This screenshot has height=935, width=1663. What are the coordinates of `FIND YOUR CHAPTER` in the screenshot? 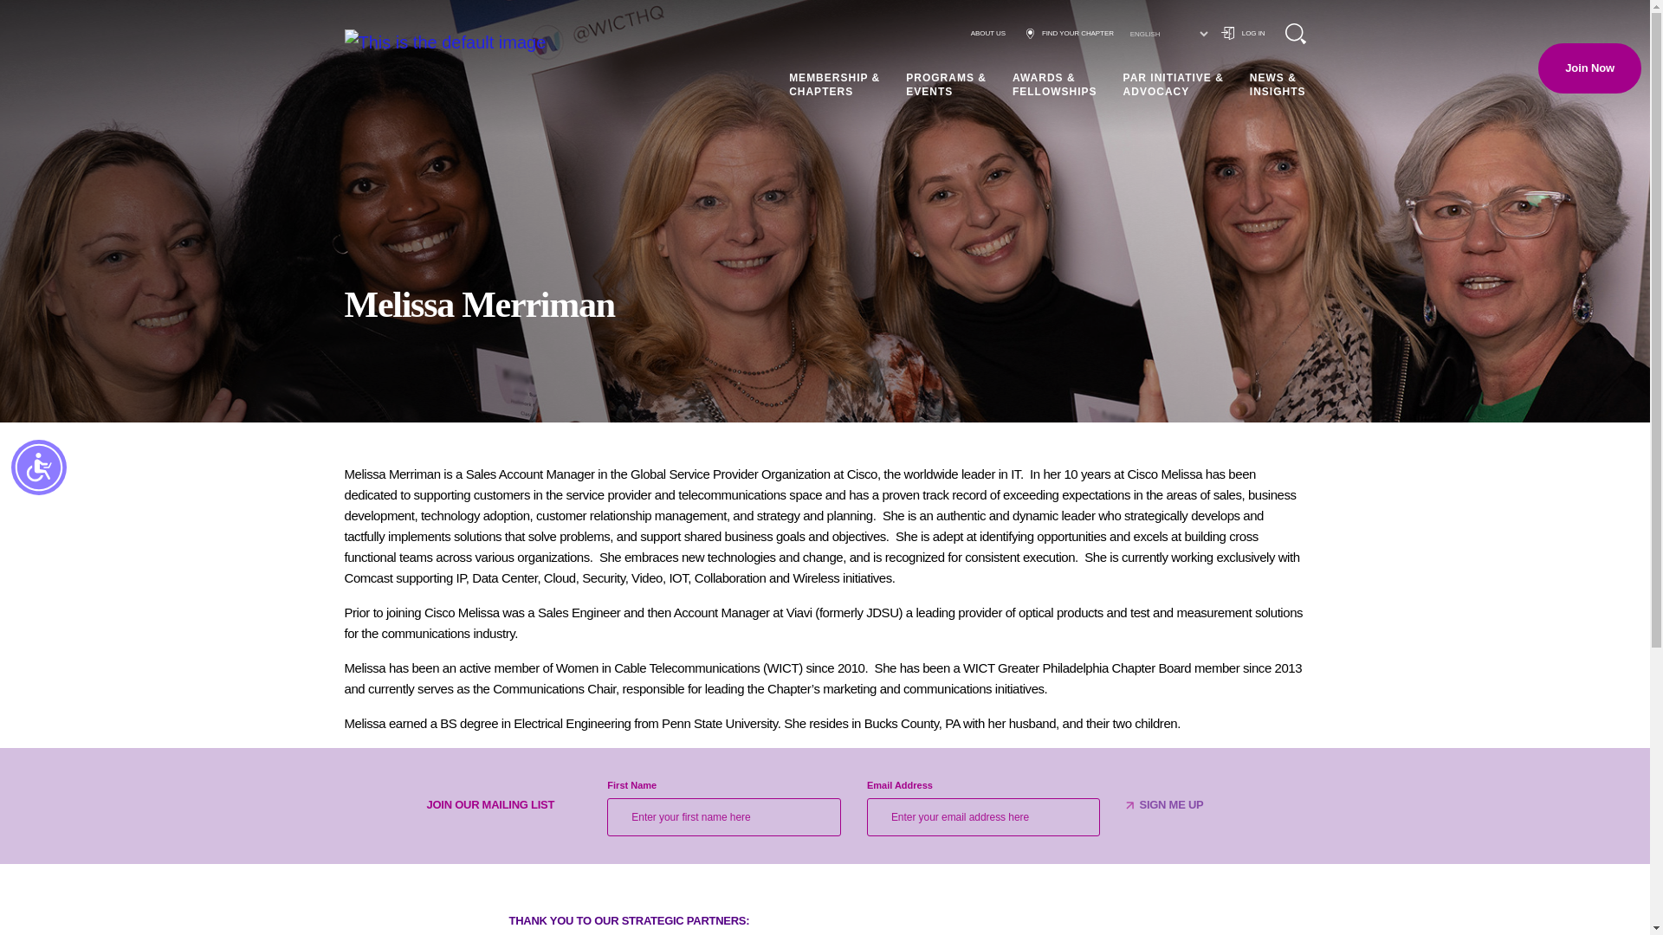 It's located at (1070, 33).